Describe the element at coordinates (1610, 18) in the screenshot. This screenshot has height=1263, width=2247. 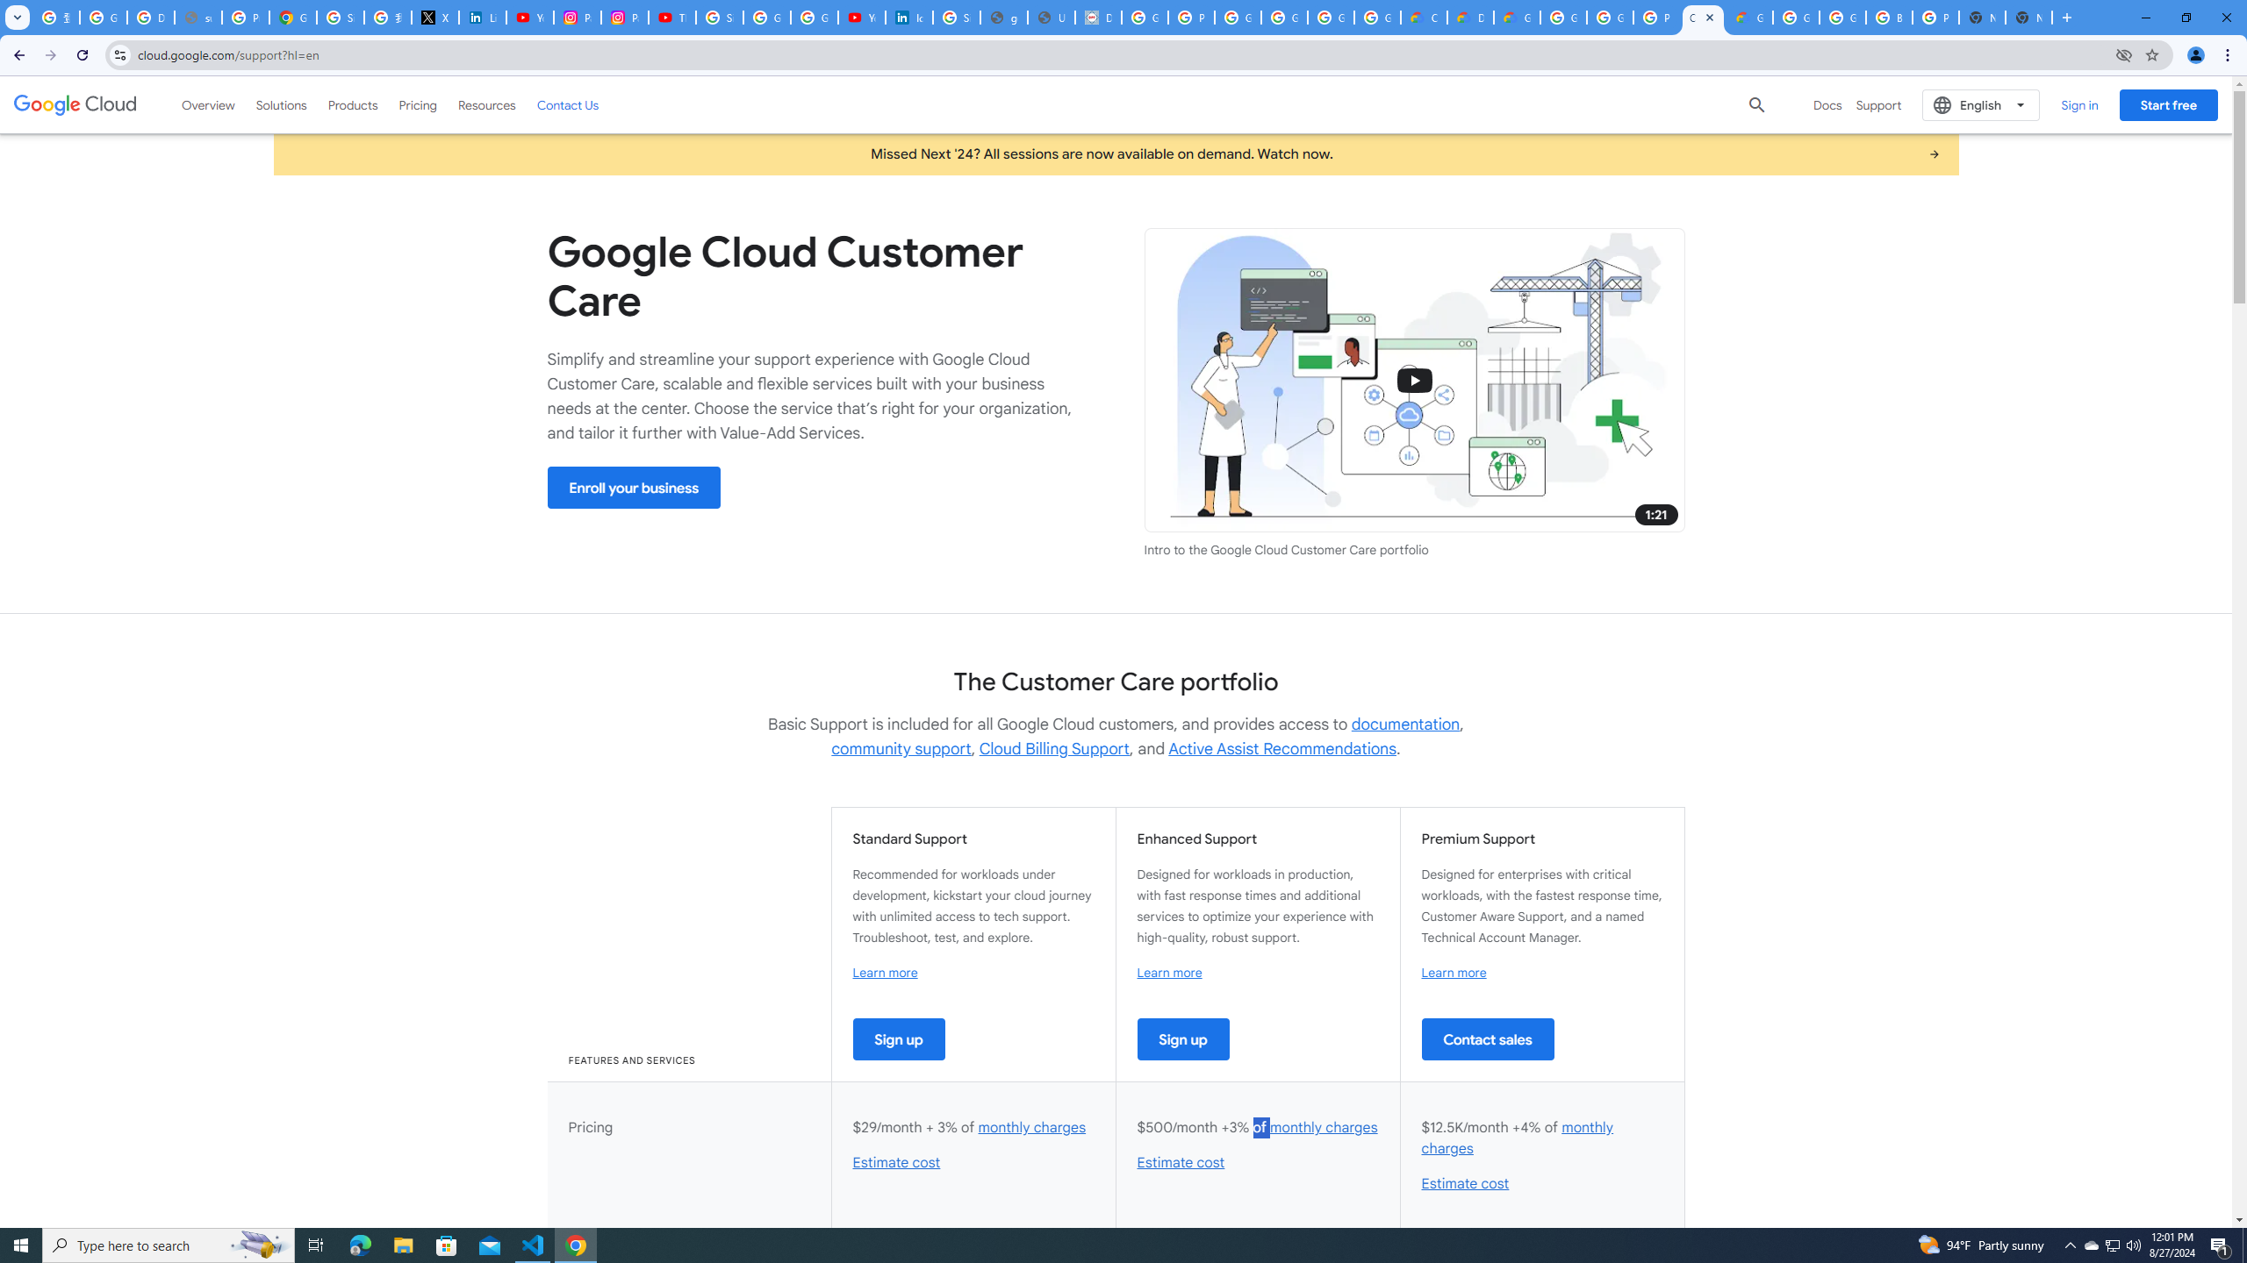
I see `Google Cloud Platform` at that location.